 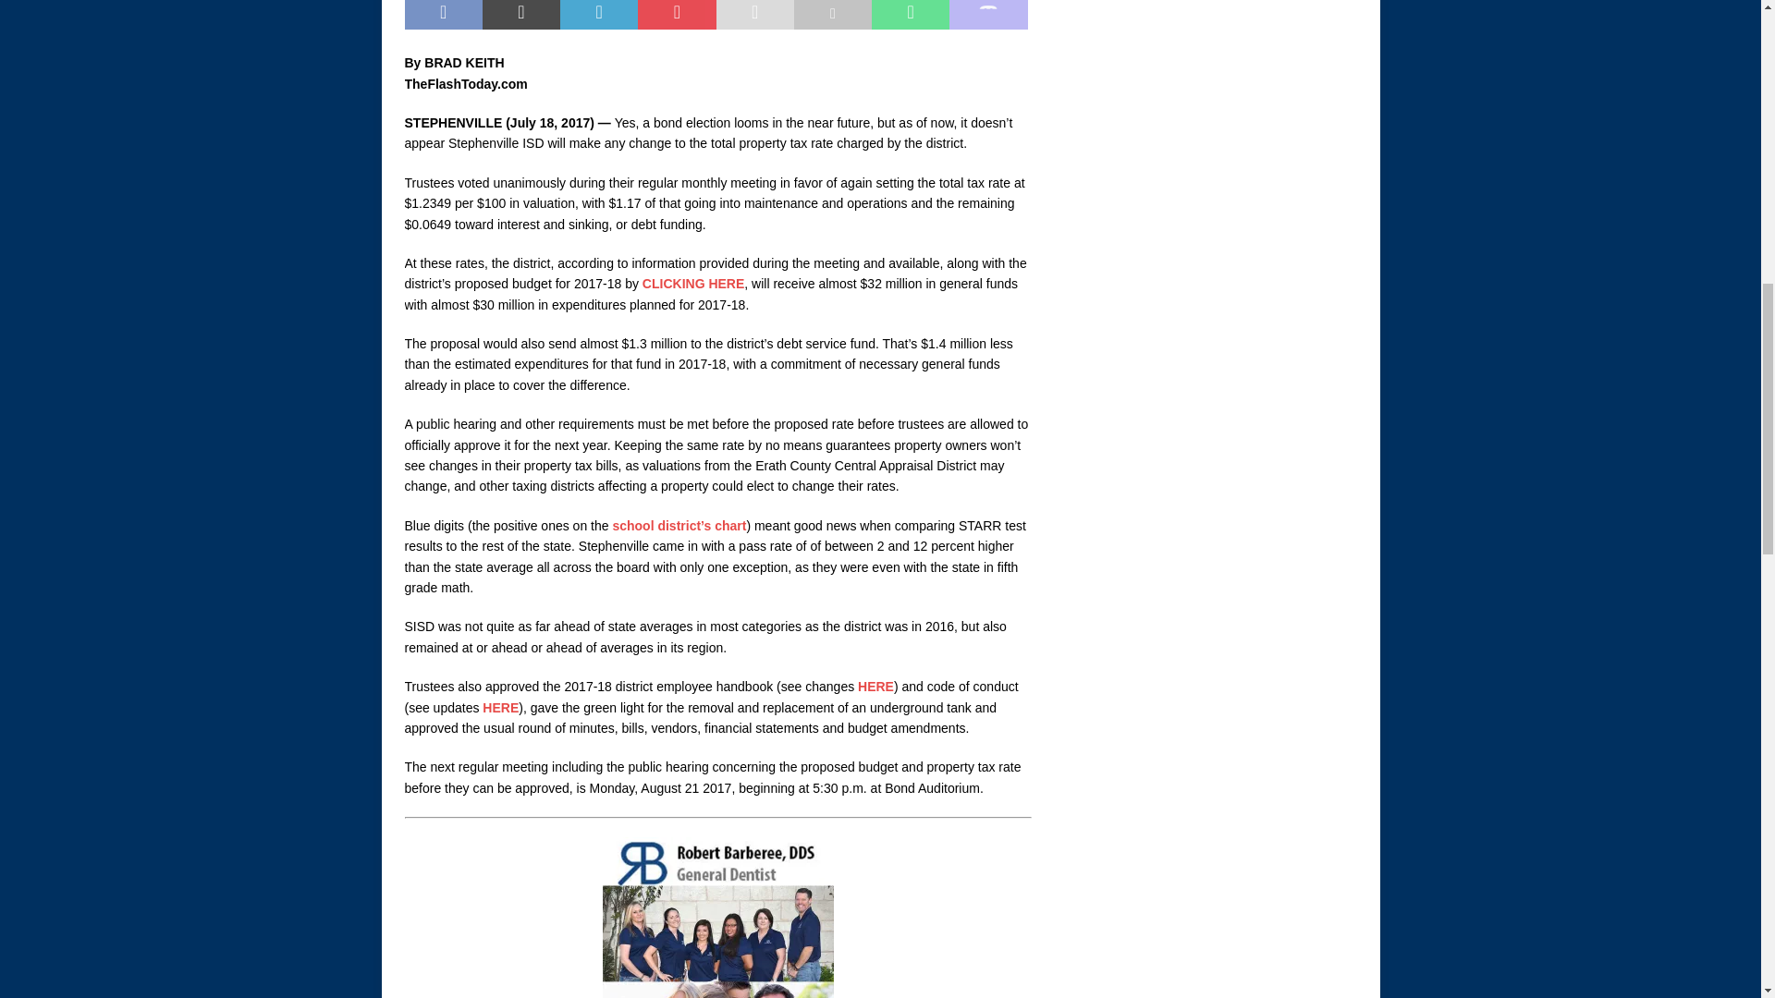 What do you see at coordinates (875, 686) in the screenshot?
I see `HERE` at bounding box center [875, 686].